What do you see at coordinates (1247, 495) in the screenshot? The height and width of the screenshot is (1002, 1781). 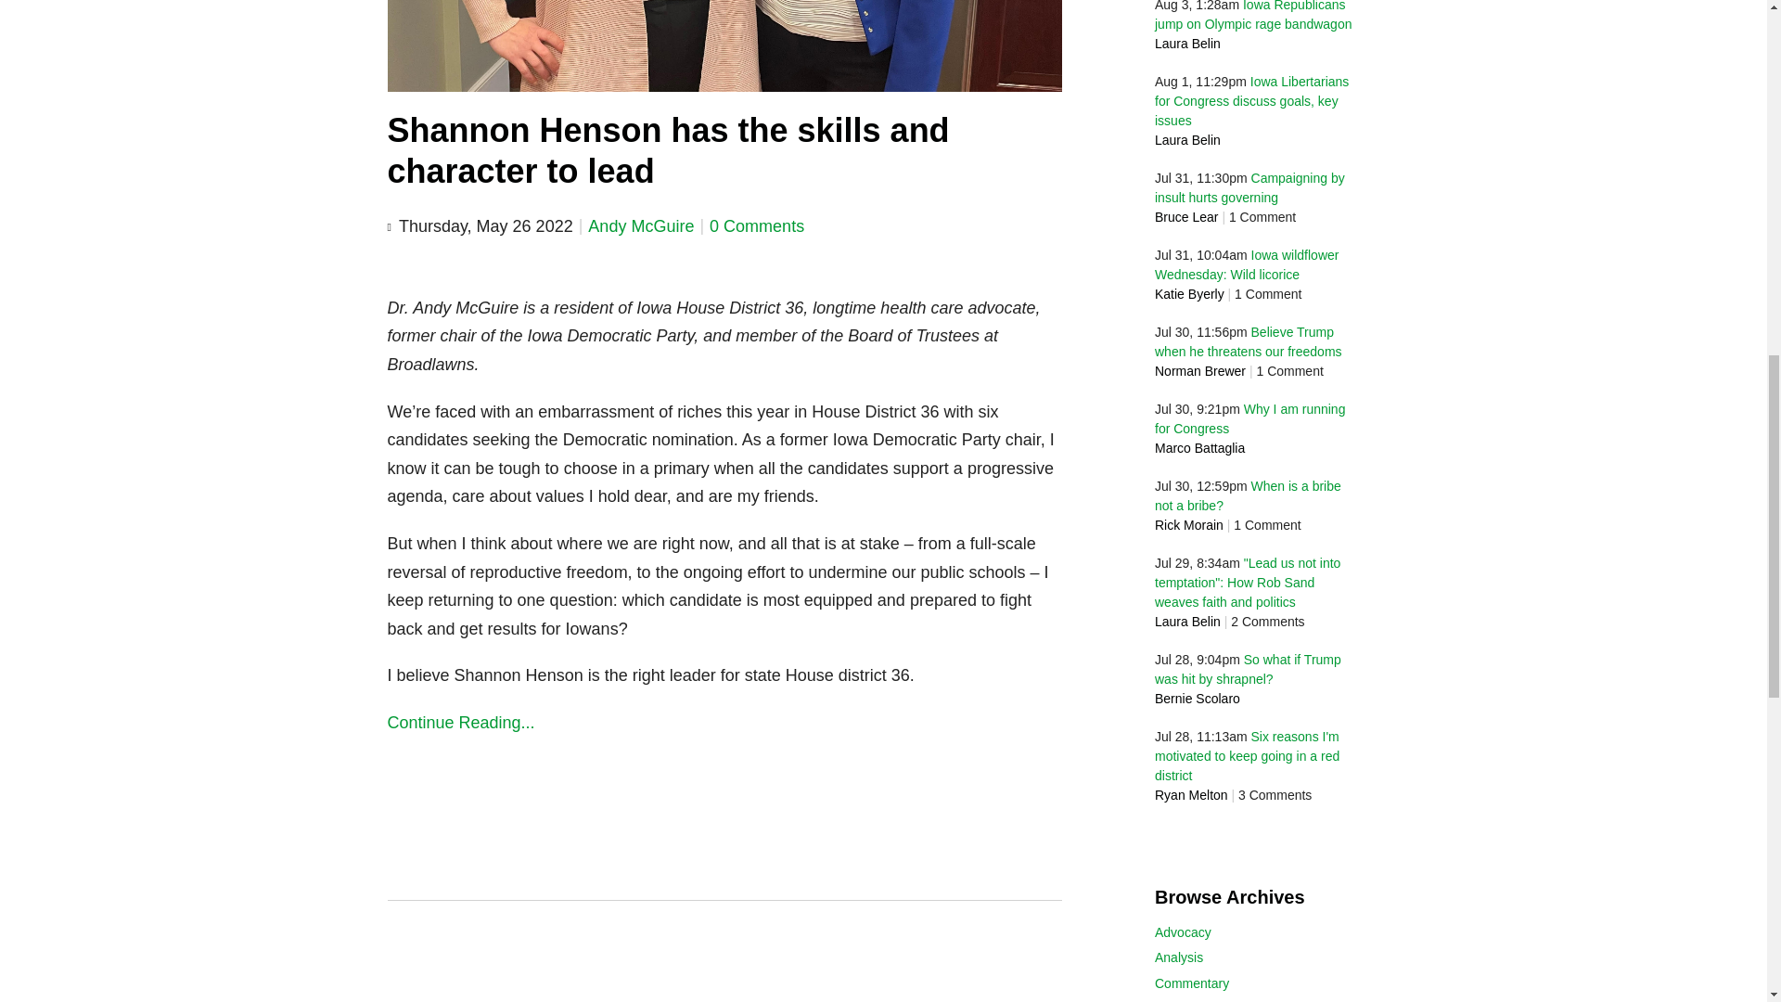 I see `When is a bribe not a bribe?` at bounding box center [1247, 495].